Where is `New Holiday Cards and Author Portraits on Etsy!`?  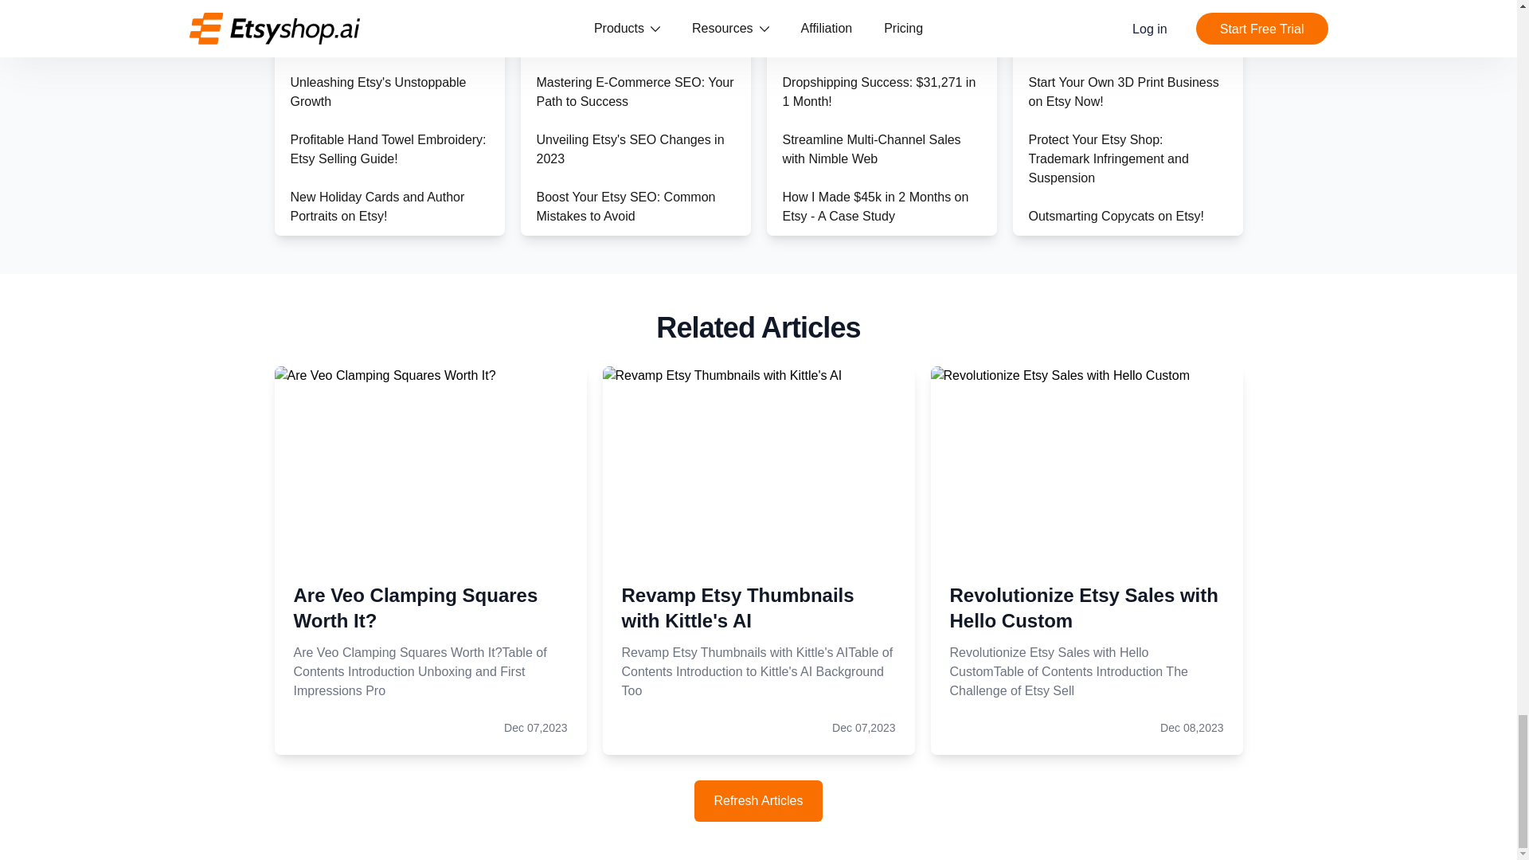
New Holiday Cards and Author Portraits on Etsy! is located at coordinates (377, 205).